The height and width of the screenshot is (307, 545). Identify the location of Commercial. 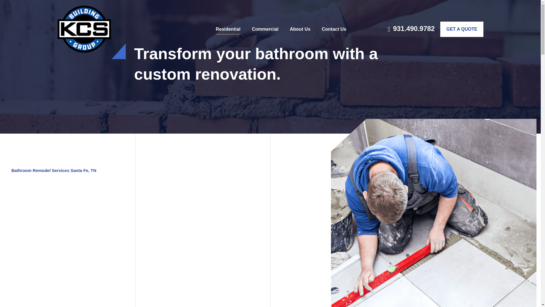
(265, 29).